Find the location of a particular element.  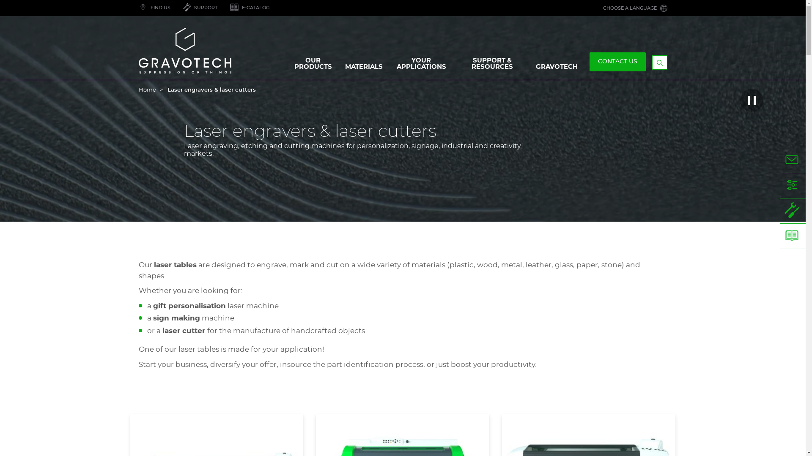

Display the searchbar is located at coordinates (660, 62).